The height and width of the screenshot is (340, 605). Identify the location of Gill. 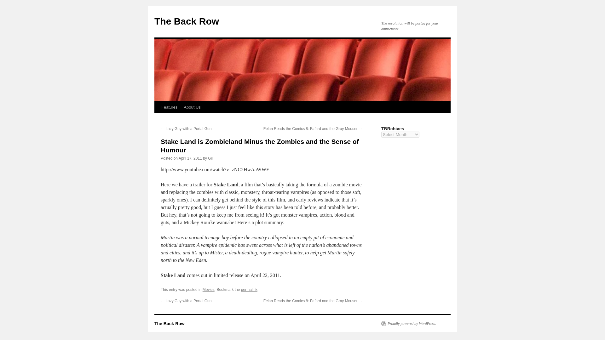
(210, 158).